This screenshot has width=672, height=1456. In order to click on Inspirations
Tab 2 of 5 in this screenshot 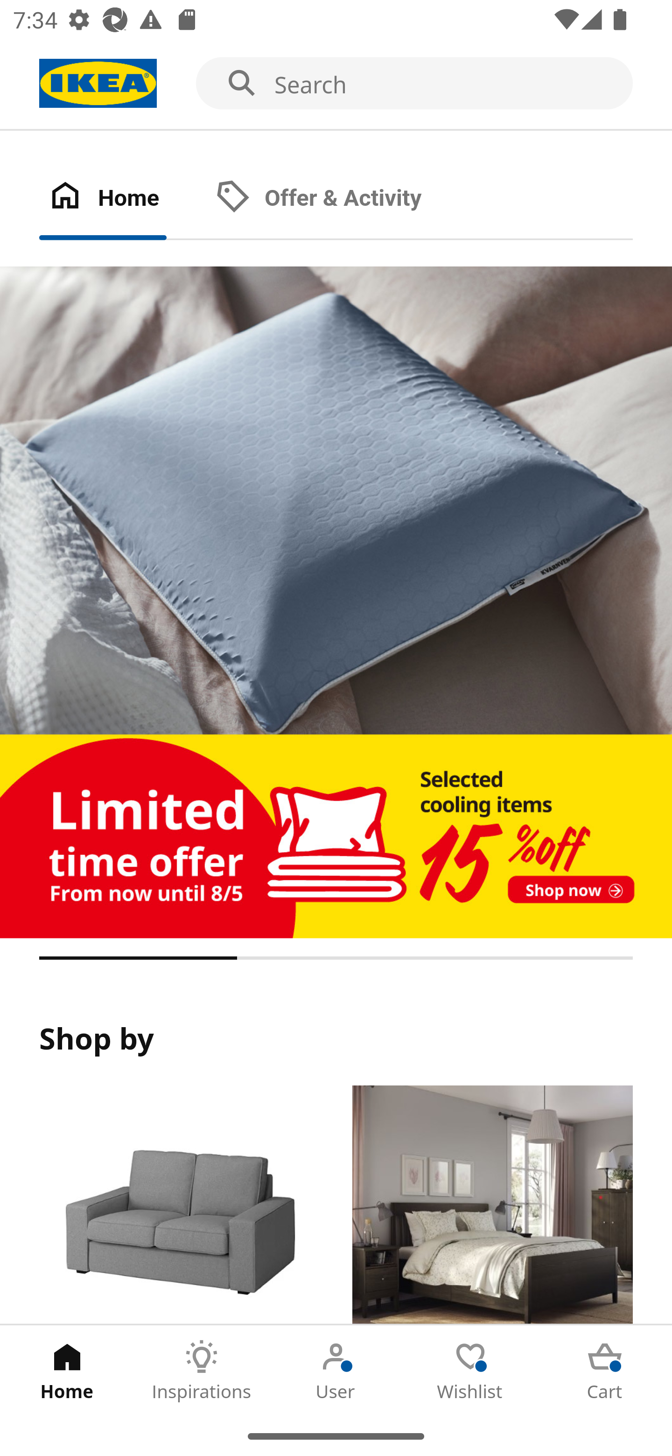, I will do `click(202, 1371)`.